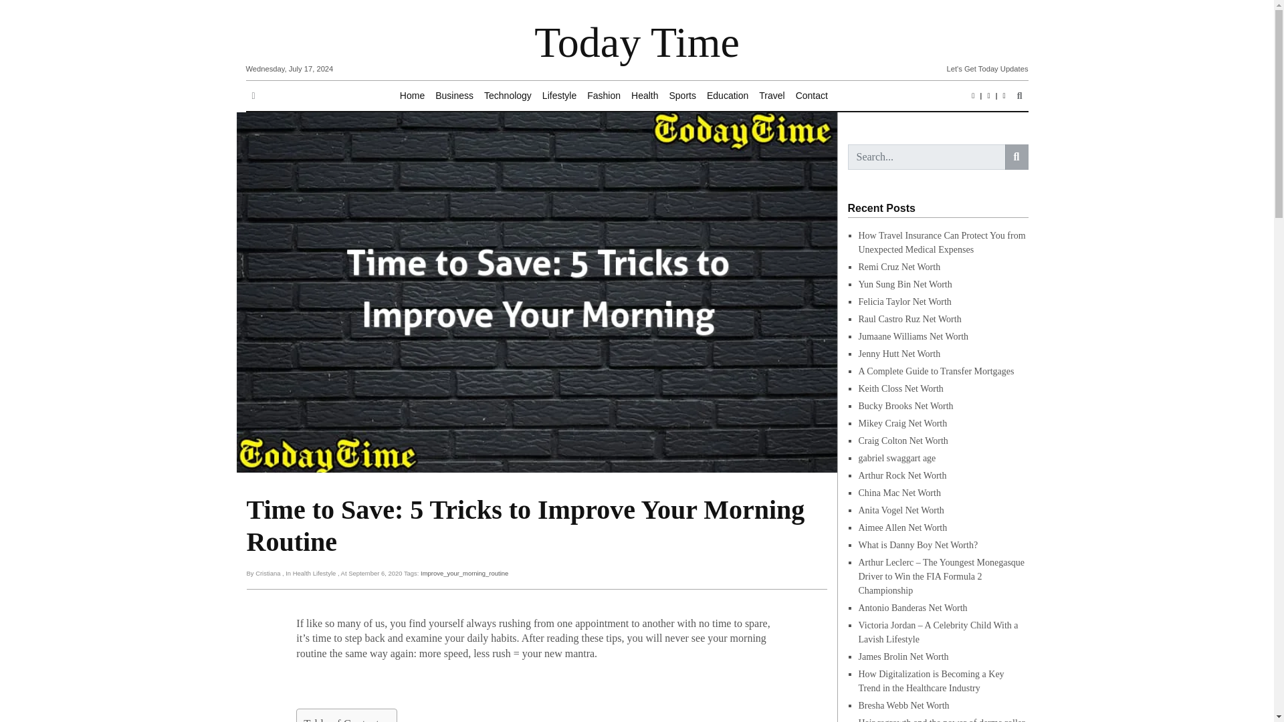  What do you see at coordinates (682, 96) in the screenshot?
I see `Sports` at bounding box center [682, 96].